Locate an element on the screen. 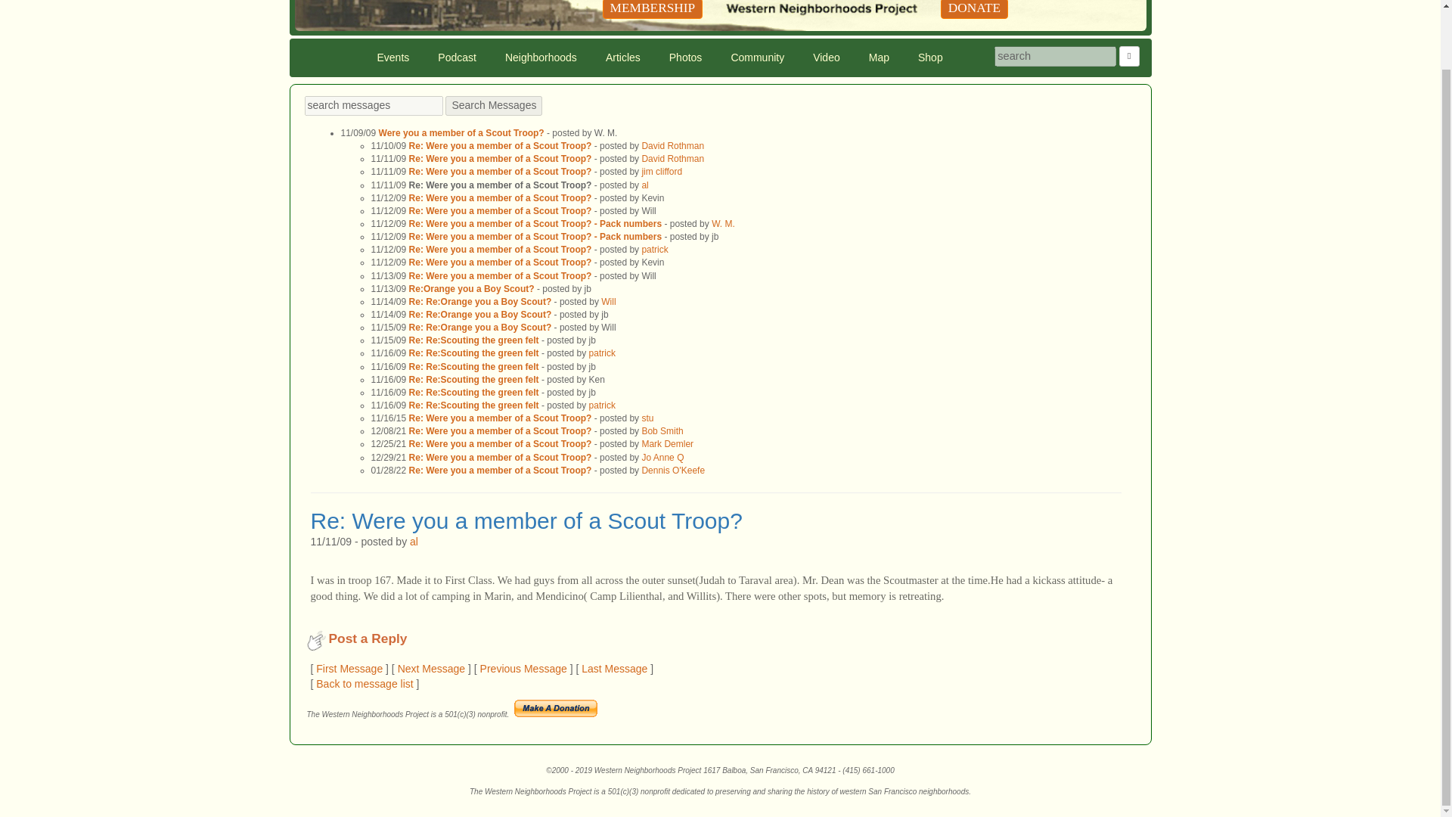 The height and width of the screenshot is (817, 1452). Re: Re:Scouting the green felt is located at coordinates (473, 340).